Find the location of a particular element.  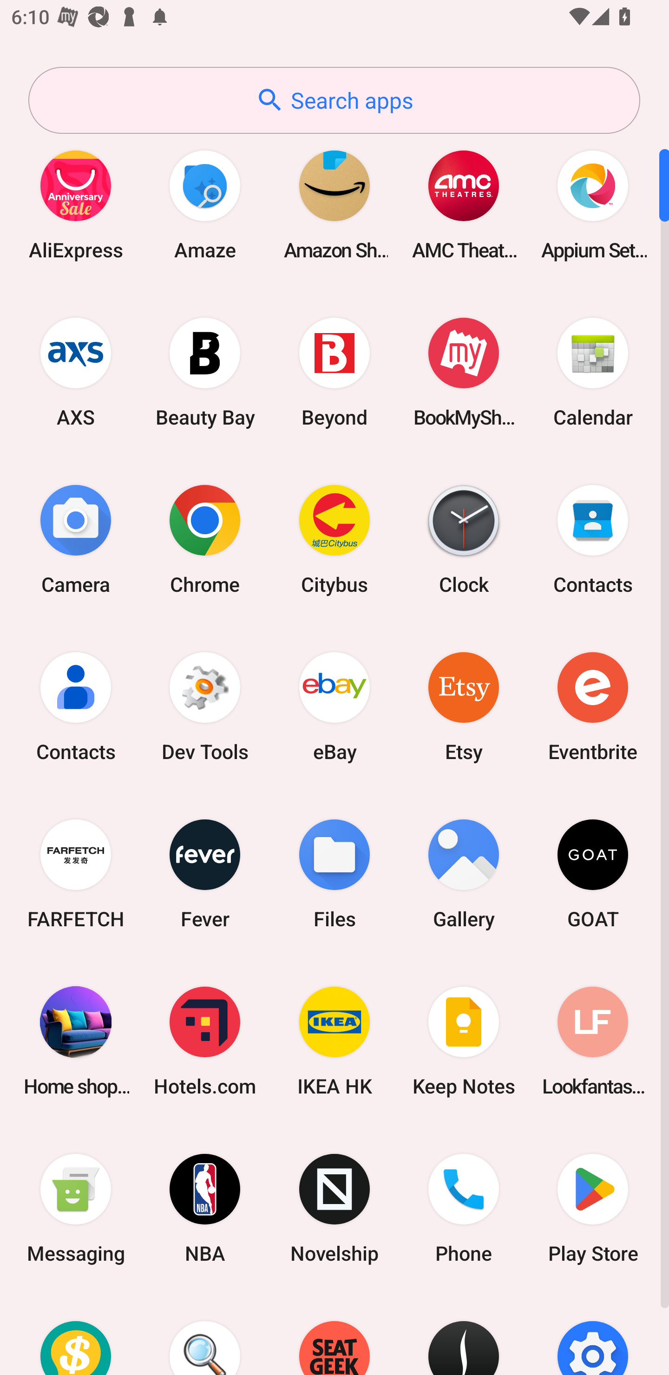

Calendar is located at coordinates (593, 372).